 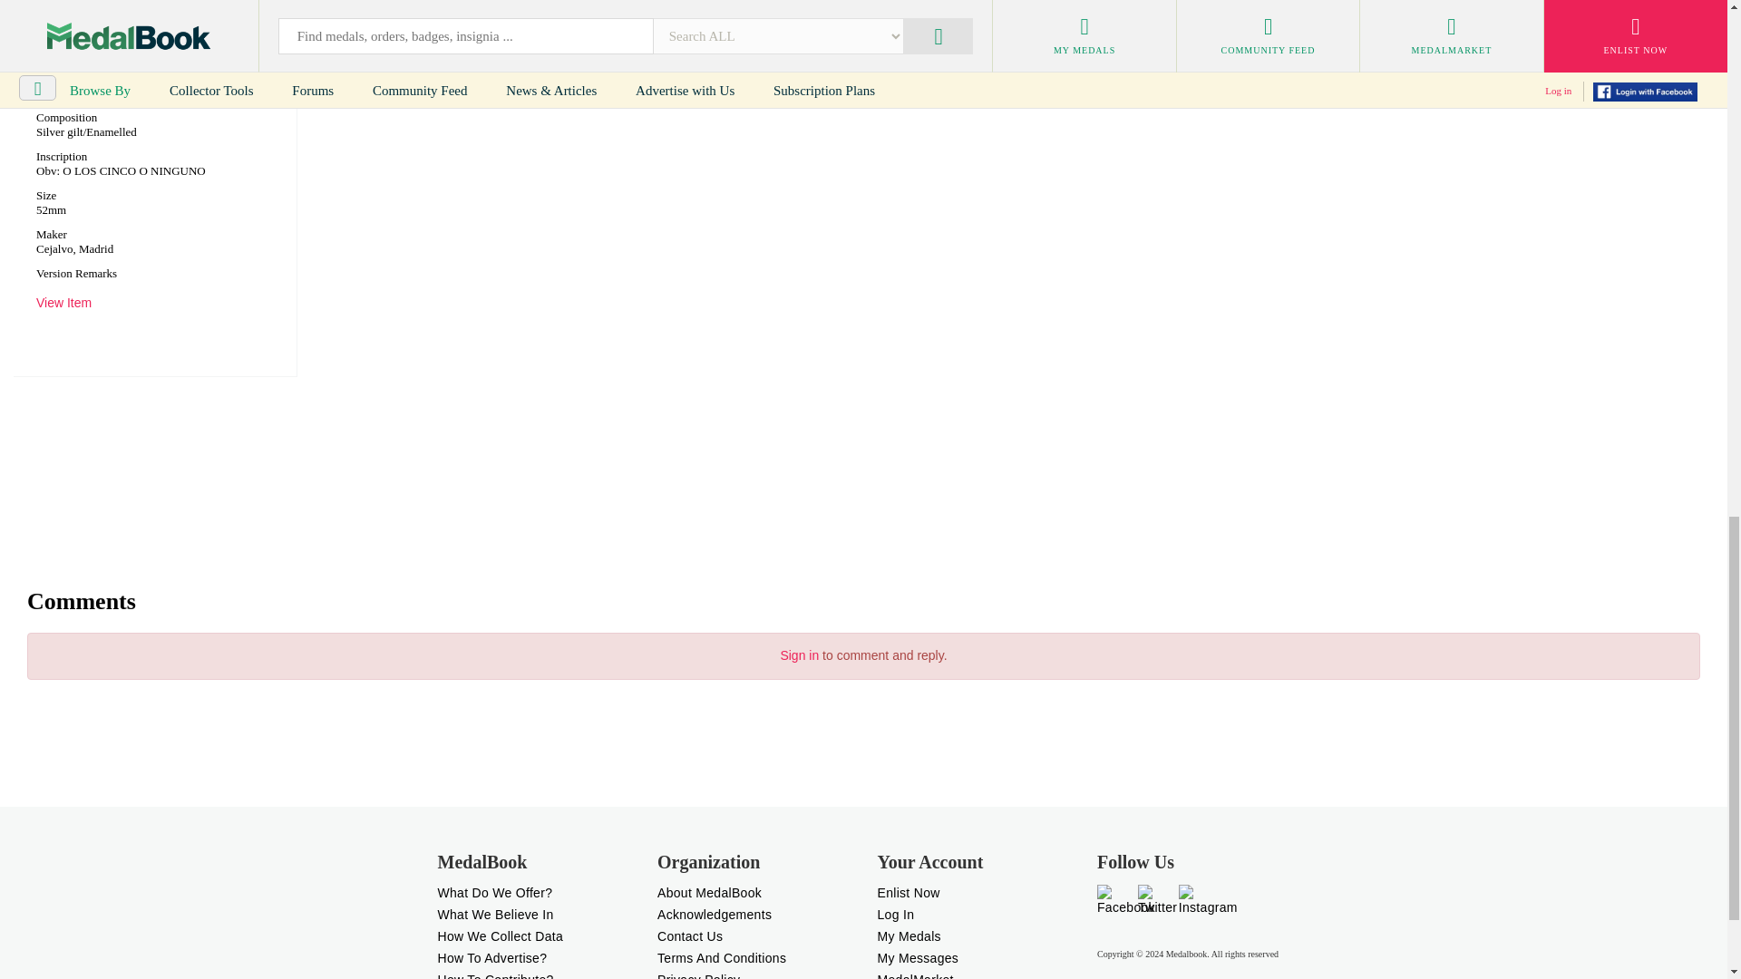 I want to click on Contact Us, so click(x=689, y=935).